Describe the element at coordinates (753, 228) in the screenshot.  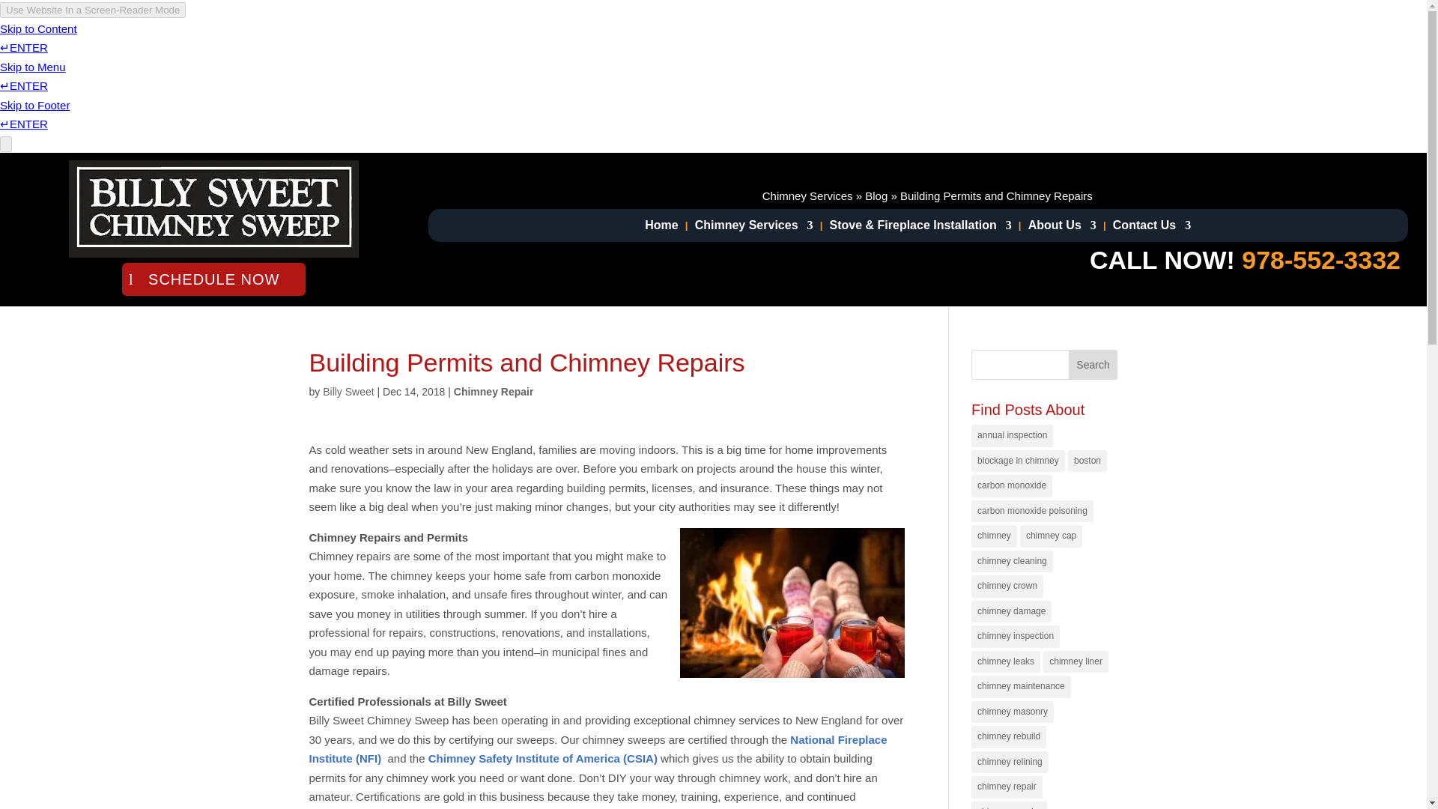
I see `Chimney Services` at that location.